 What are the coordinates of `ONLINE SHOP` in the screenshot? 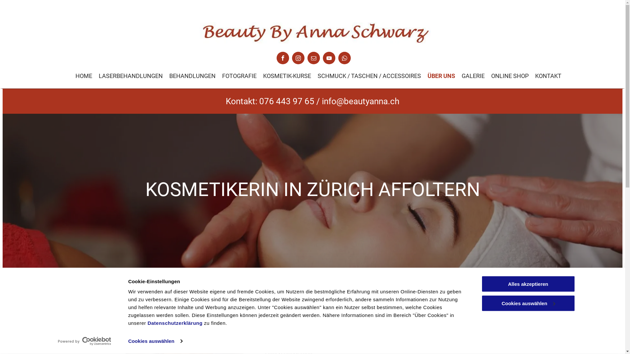 It's located at (510, 76).